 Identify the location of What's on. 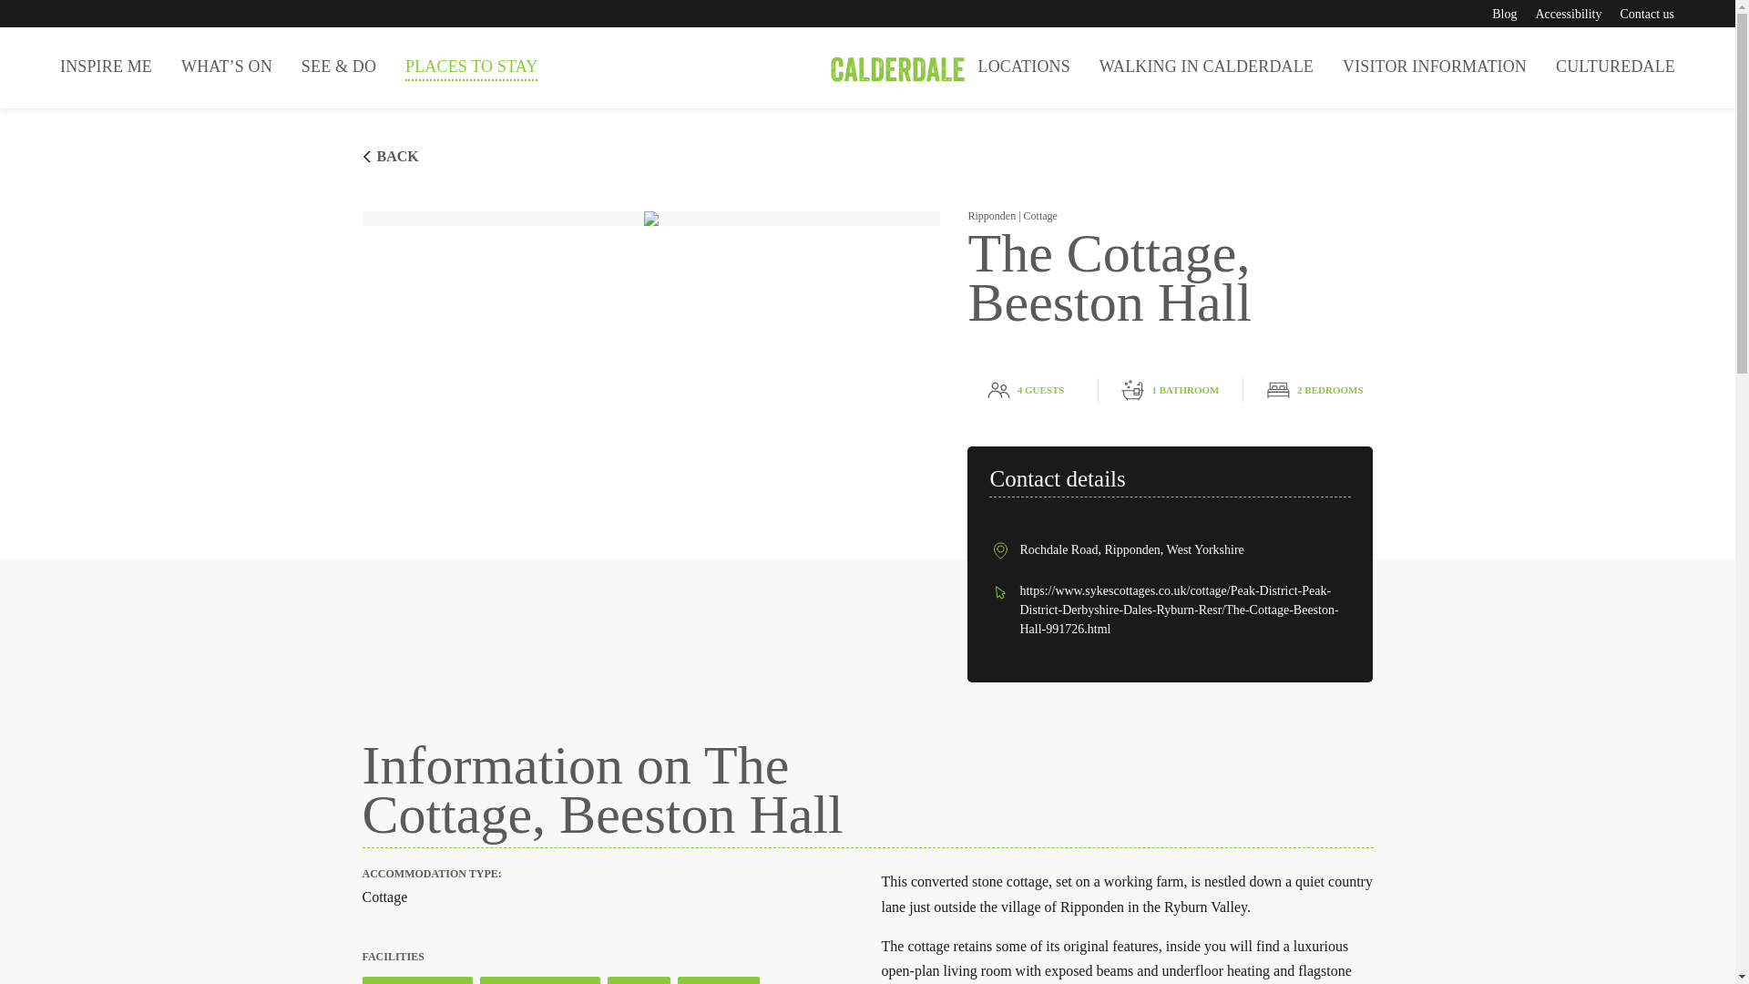
(226, 67).